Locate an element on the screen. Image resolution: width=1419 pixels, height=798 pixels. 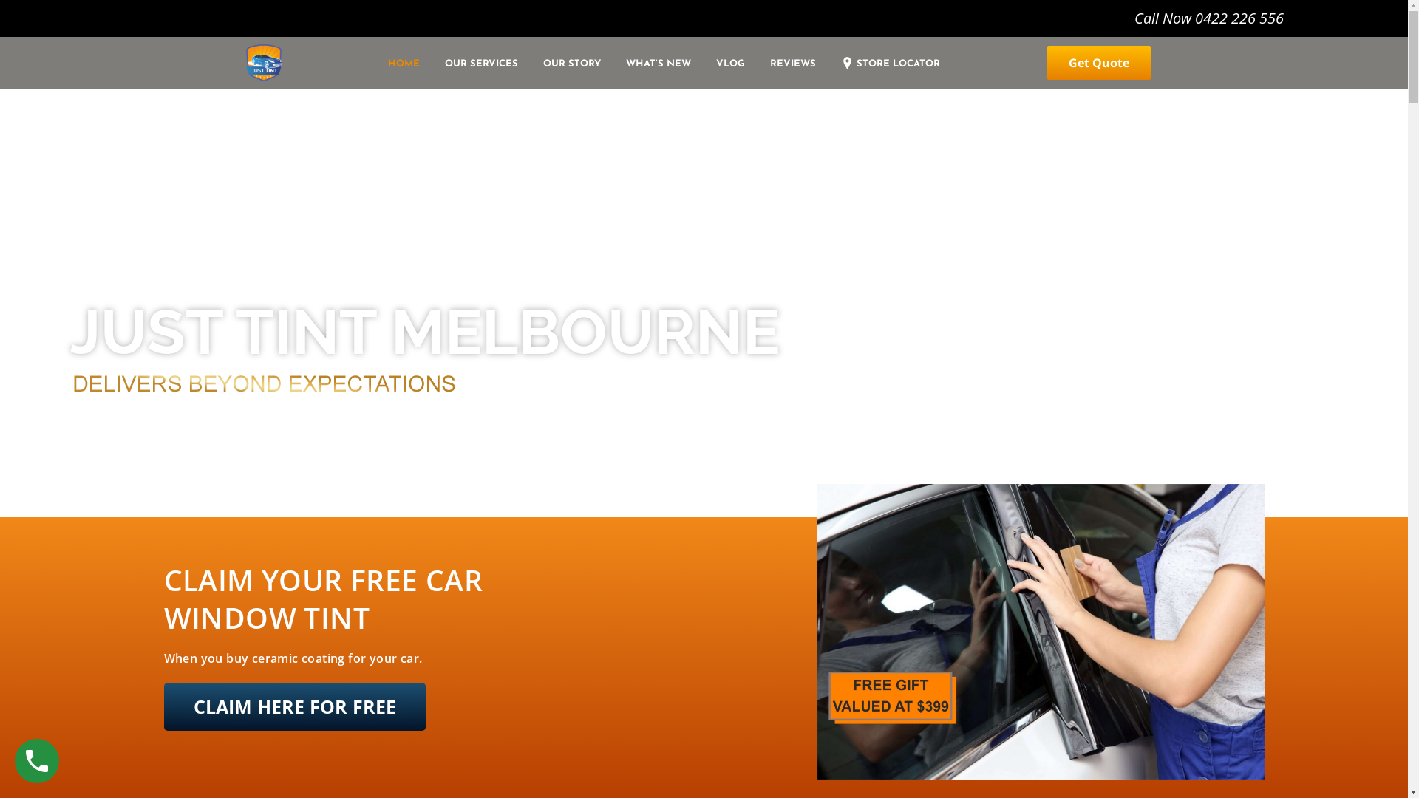
VLOG is located at coordinates (730, 64).